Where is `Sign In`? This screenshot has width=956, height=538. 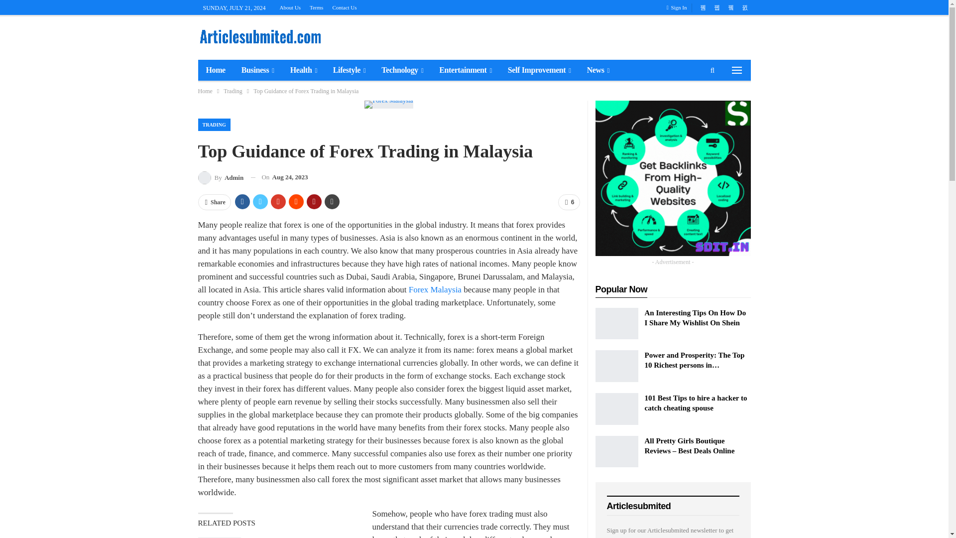 Sign In is located at coordinates (679, 7).